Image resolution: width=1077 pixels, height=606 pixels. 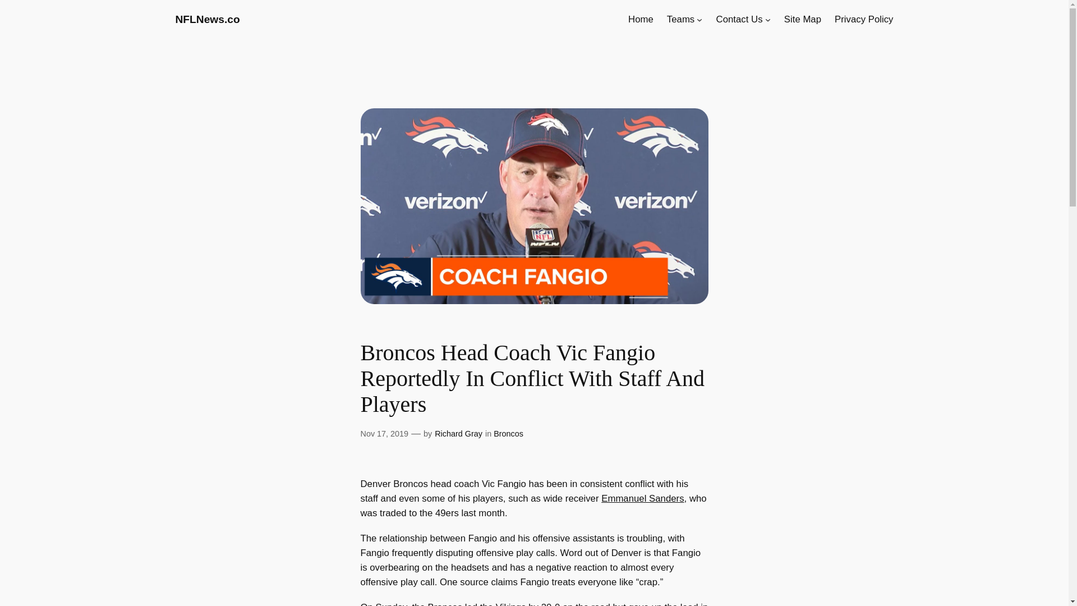 What do you see at coordinates (206, 19) in the screenshot?
I see `NFLNews.co` at bounding box center [206, 19].